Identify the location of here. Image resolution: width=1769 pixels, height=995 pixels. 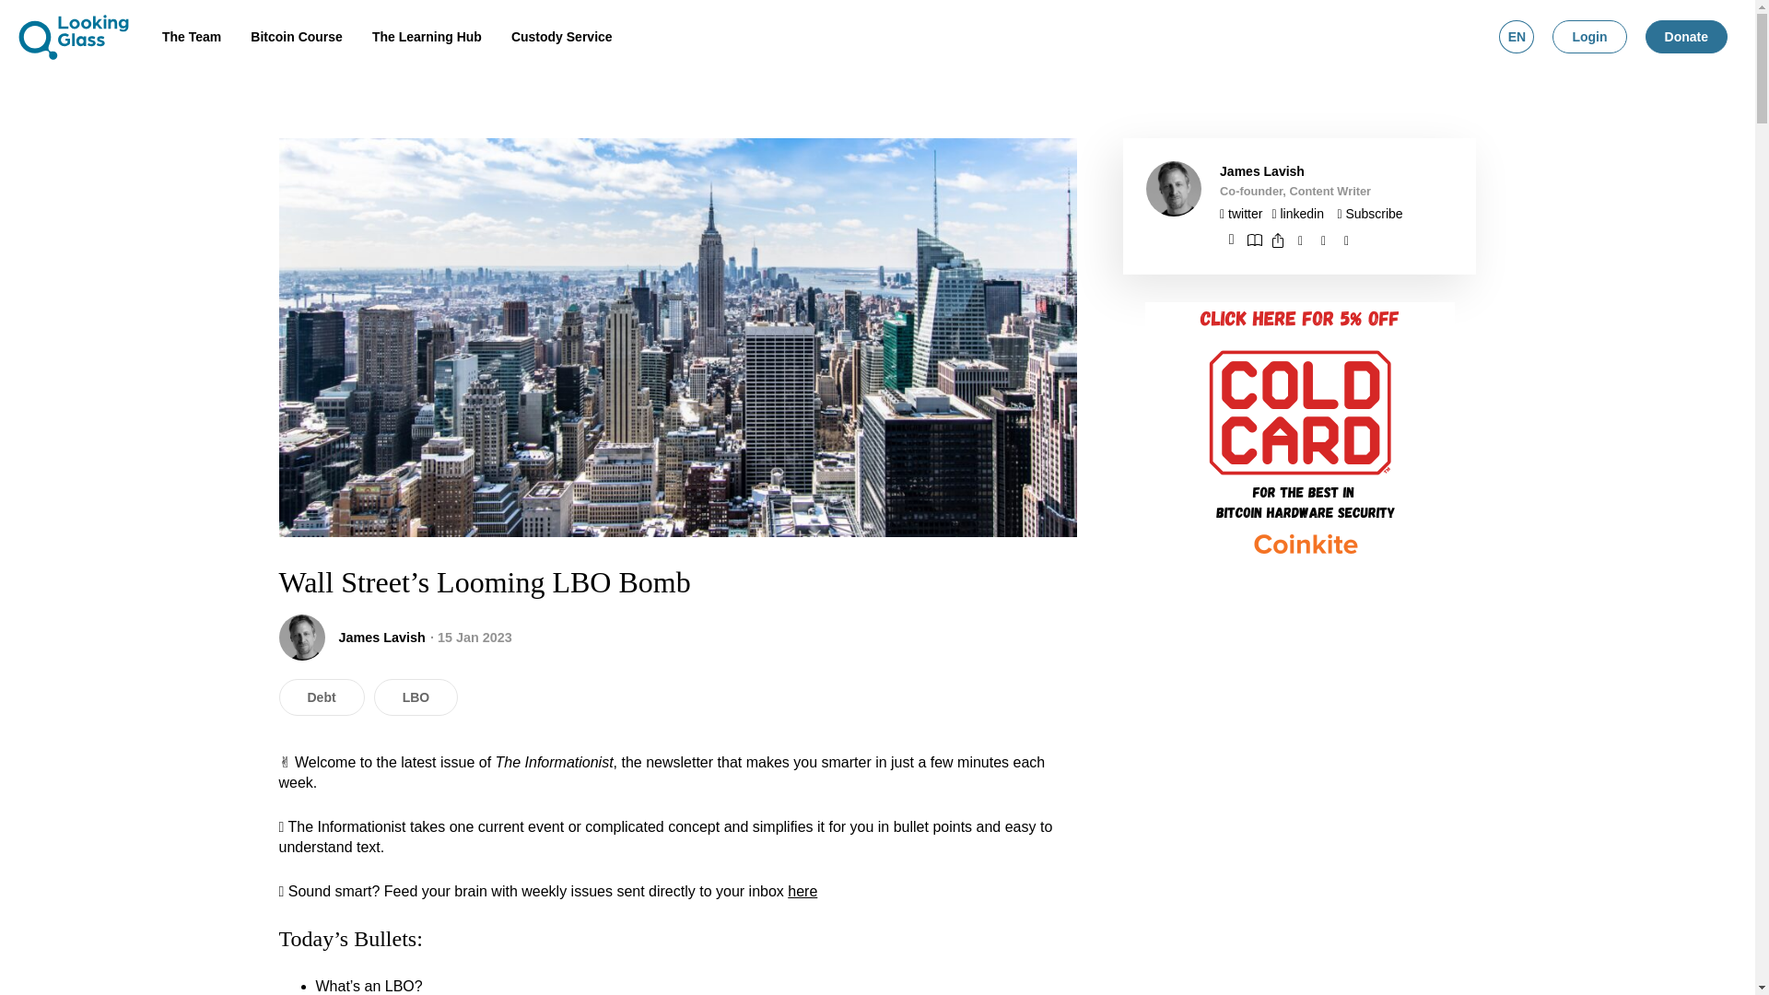
(802, 892).